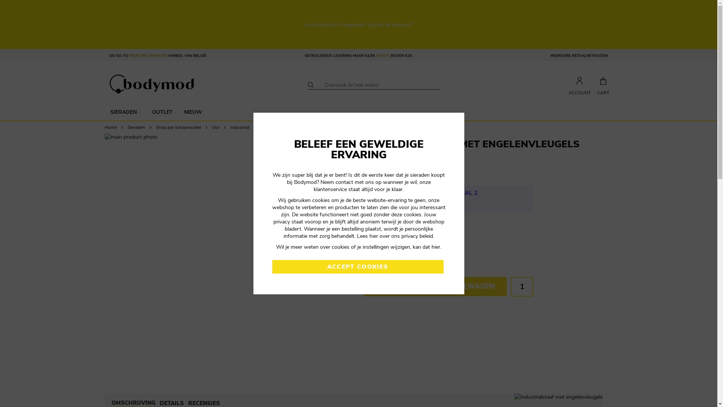 This screenshot has height=407, width=723. What do you see at coordinates (126, 112) in the screenshot?
I see `SIERADEN` at bounding box center [126, 112].